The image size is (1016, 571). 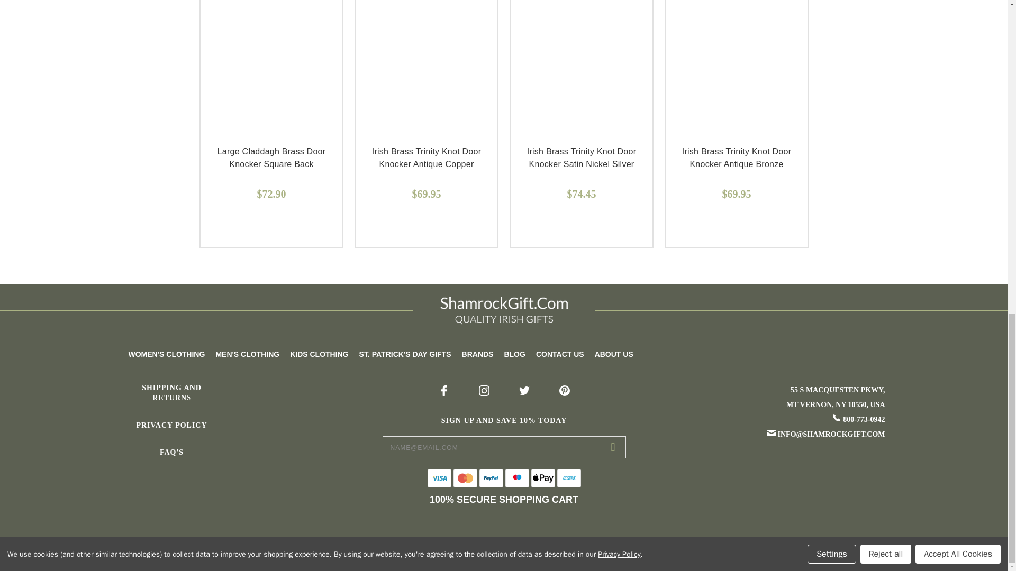 What do you see at coordinates (504, 310) in the screenshot?
I see `Shamrock Gift` at bounding box center [504, 310].